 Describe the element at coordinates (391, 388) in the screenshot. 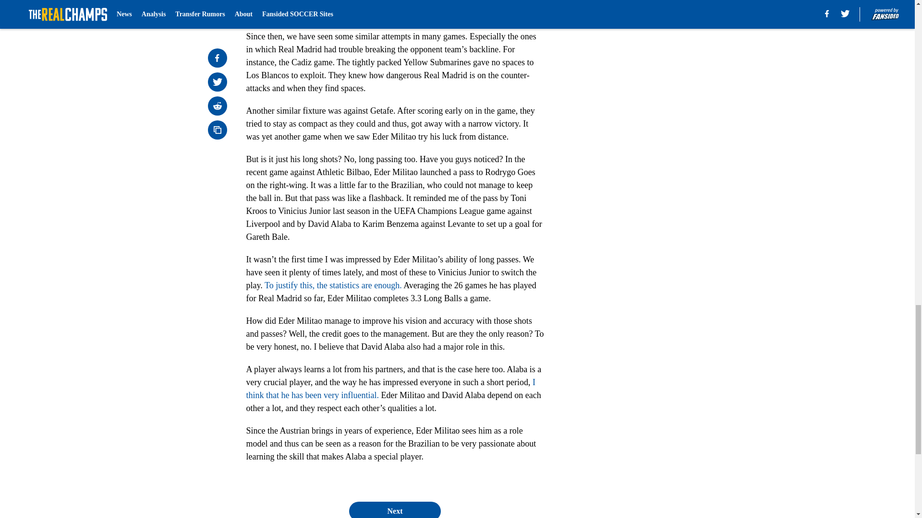

I see `I think that he has been very influential.` at that location.